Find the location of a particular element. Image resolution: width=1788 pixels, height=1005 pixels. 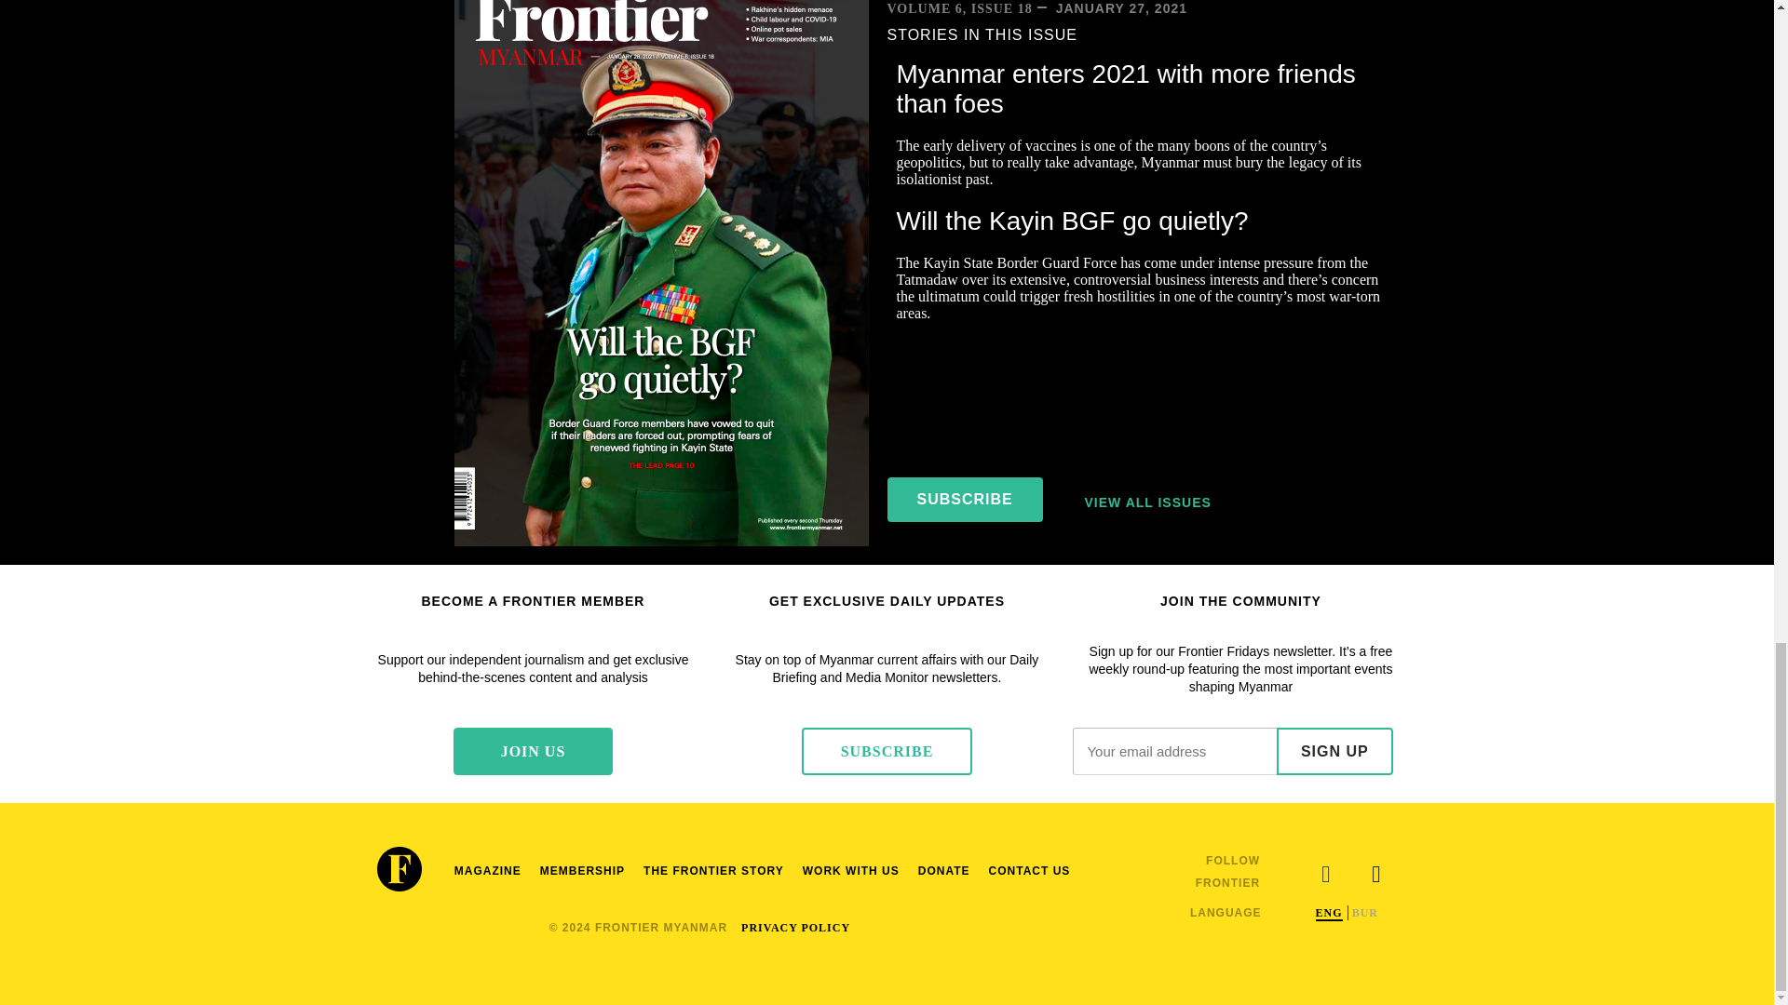

JOIN US is located at coordinates (533, 750).